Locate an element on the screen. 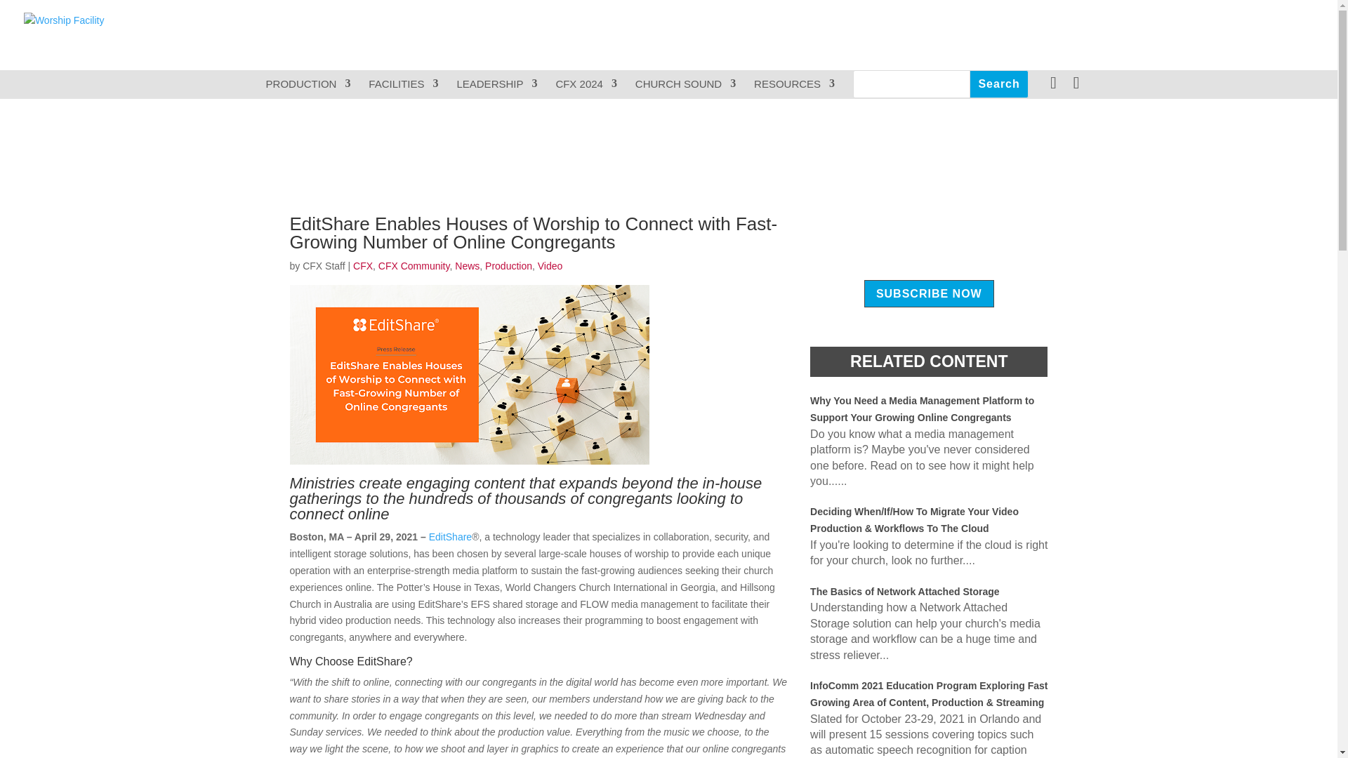 This screenshot has height=758, width=1348. The Basics of Network Attached Storage is located at coordinates (904, 591).